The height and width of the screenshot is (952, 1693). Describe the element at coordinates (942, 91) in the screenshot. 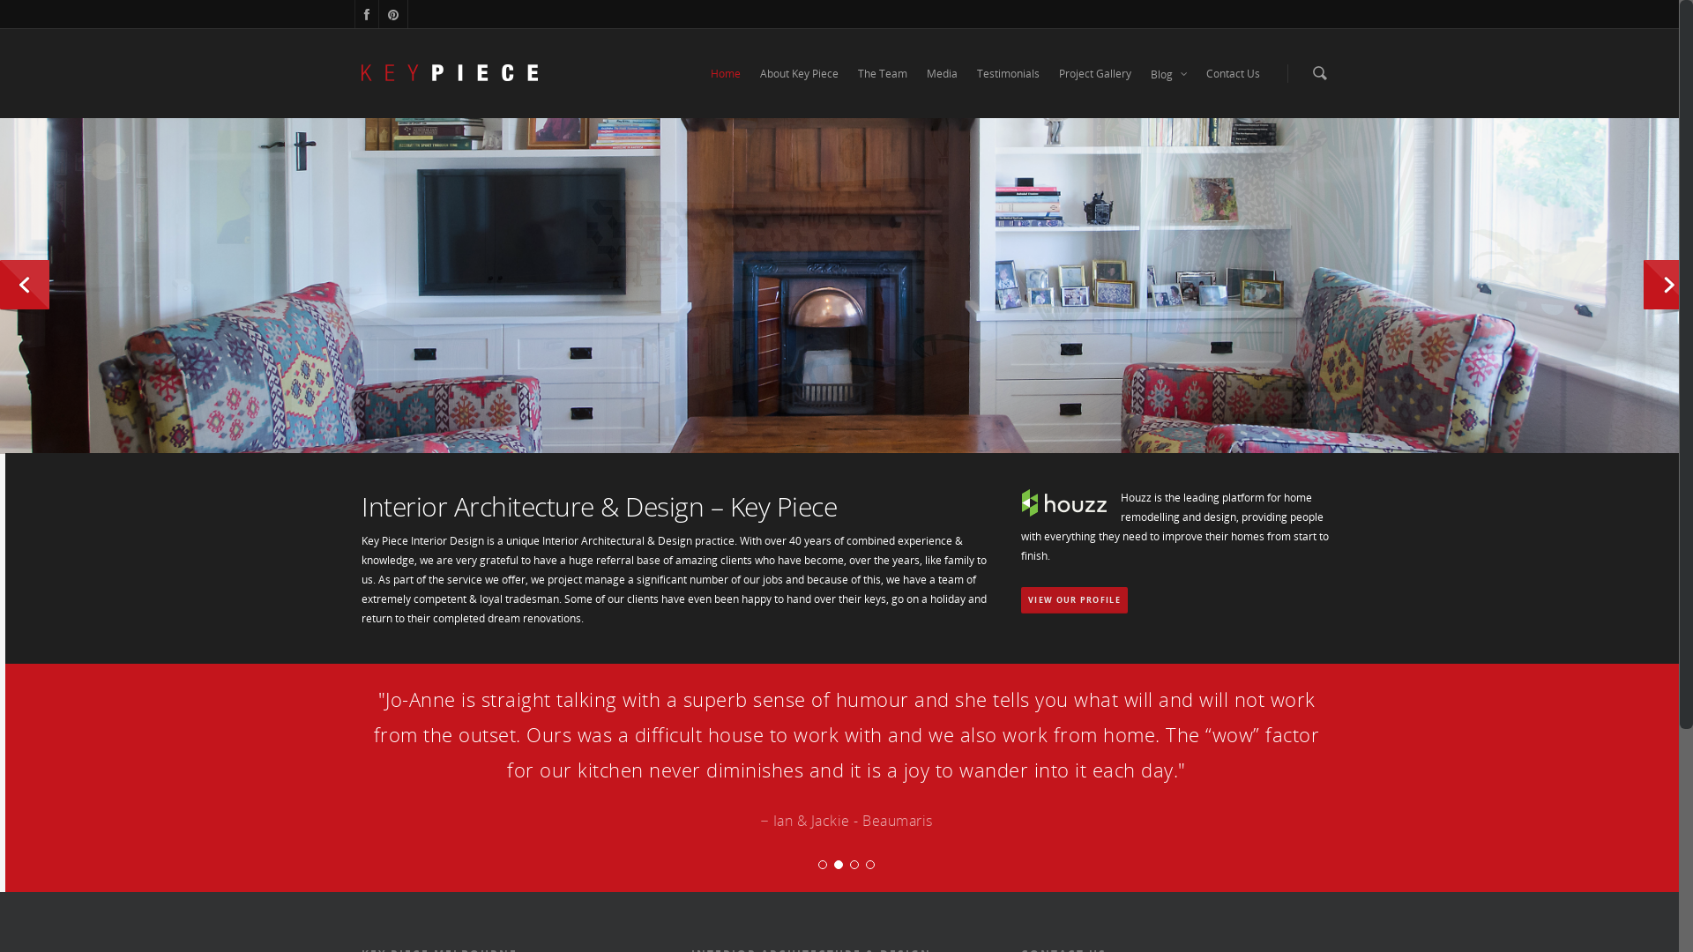

I see `Media` at that location.